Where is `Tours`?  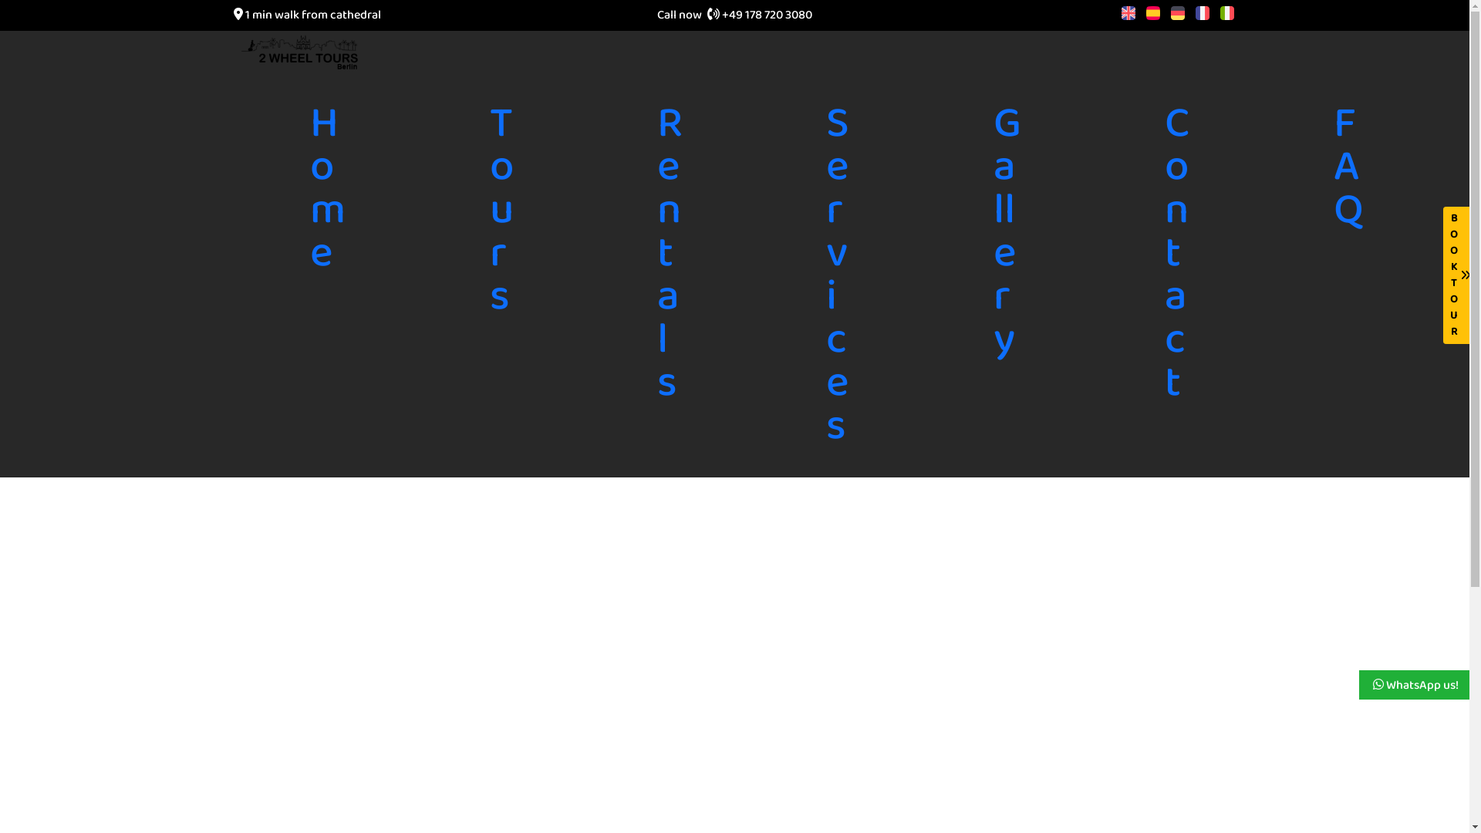
Tours is located at coordinates (501, 211).